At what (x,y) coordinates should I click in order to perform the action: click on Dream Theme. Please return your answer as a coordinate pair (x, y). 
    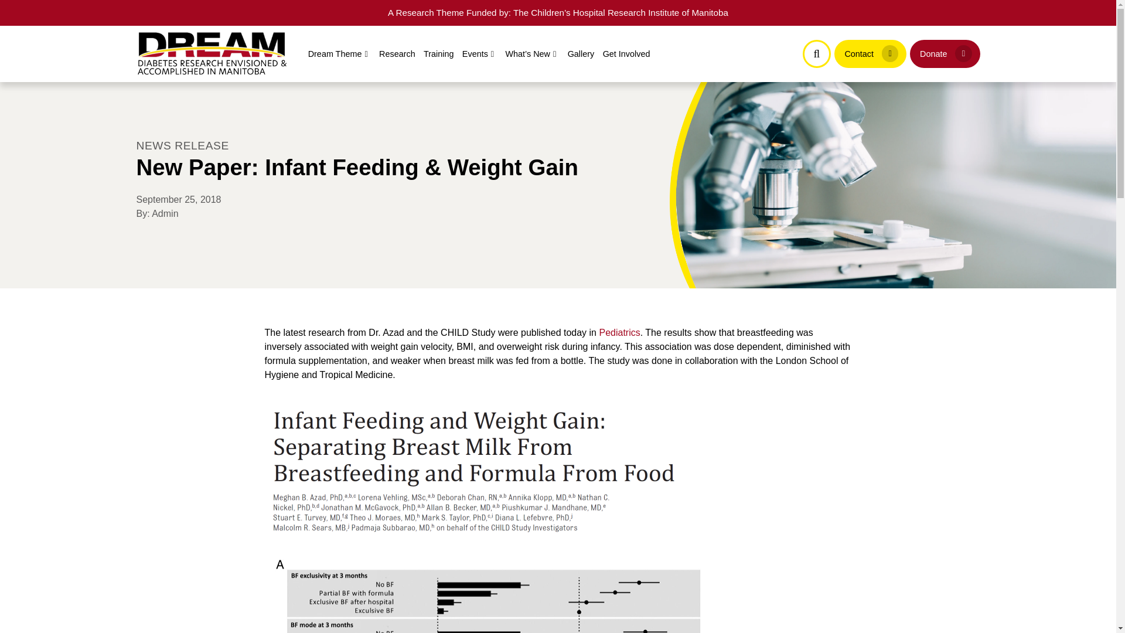
    Looking at the image, I should click on (339, 54).